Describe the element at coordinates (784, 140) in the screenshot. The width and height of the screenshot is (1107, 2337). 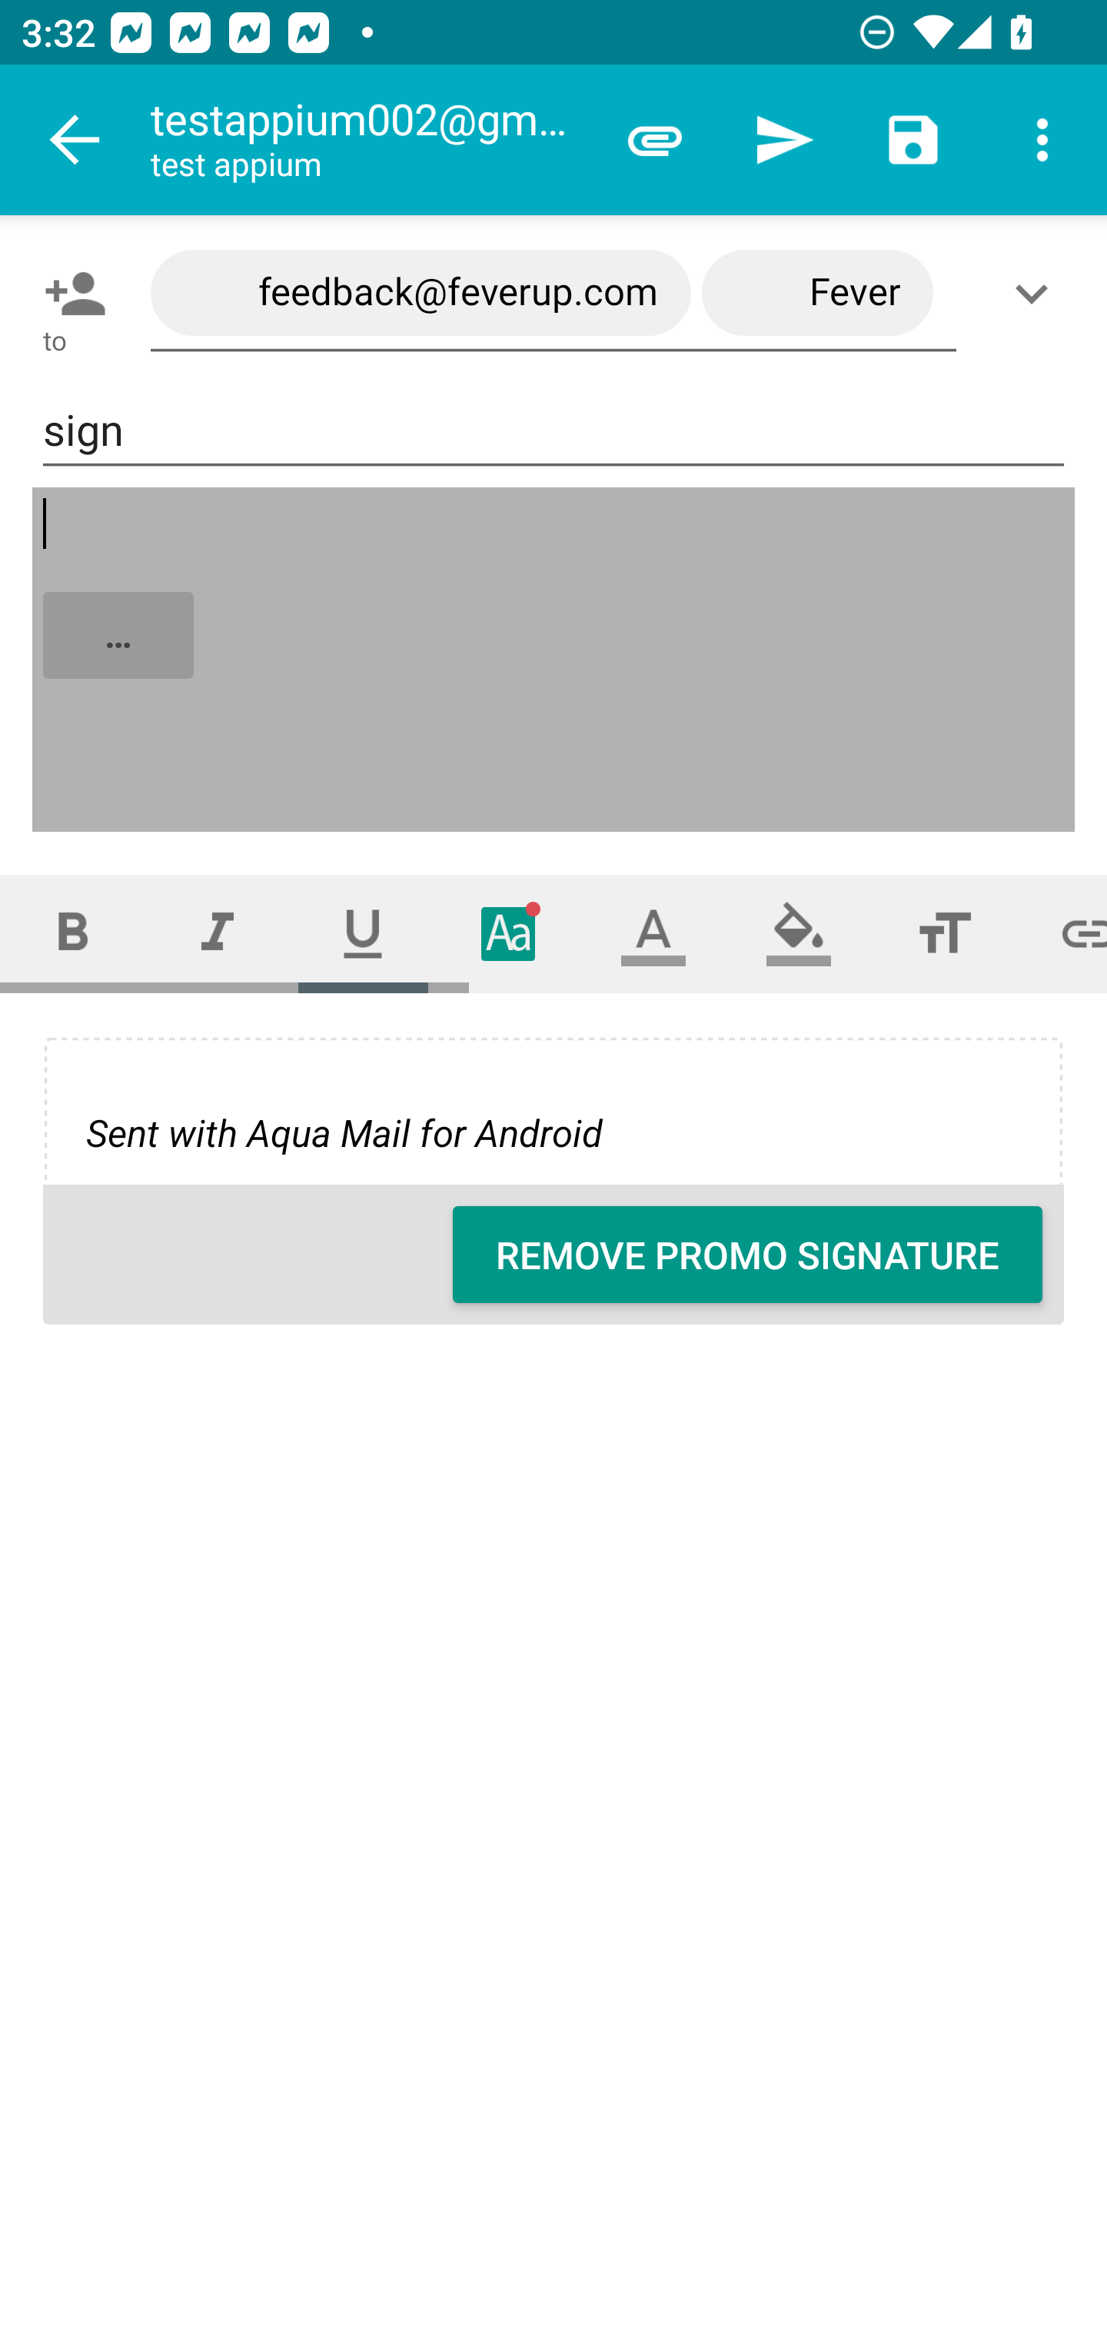
I see `Send` at that location.